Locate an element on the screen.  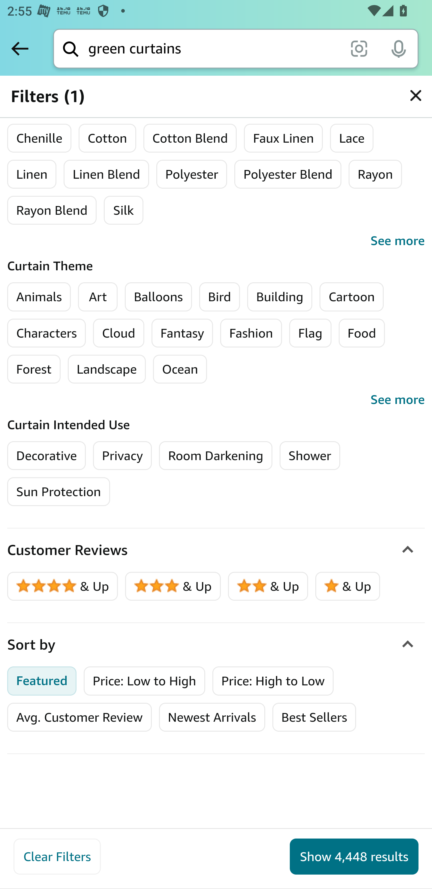
Linen is located at coordinates (32, 174).